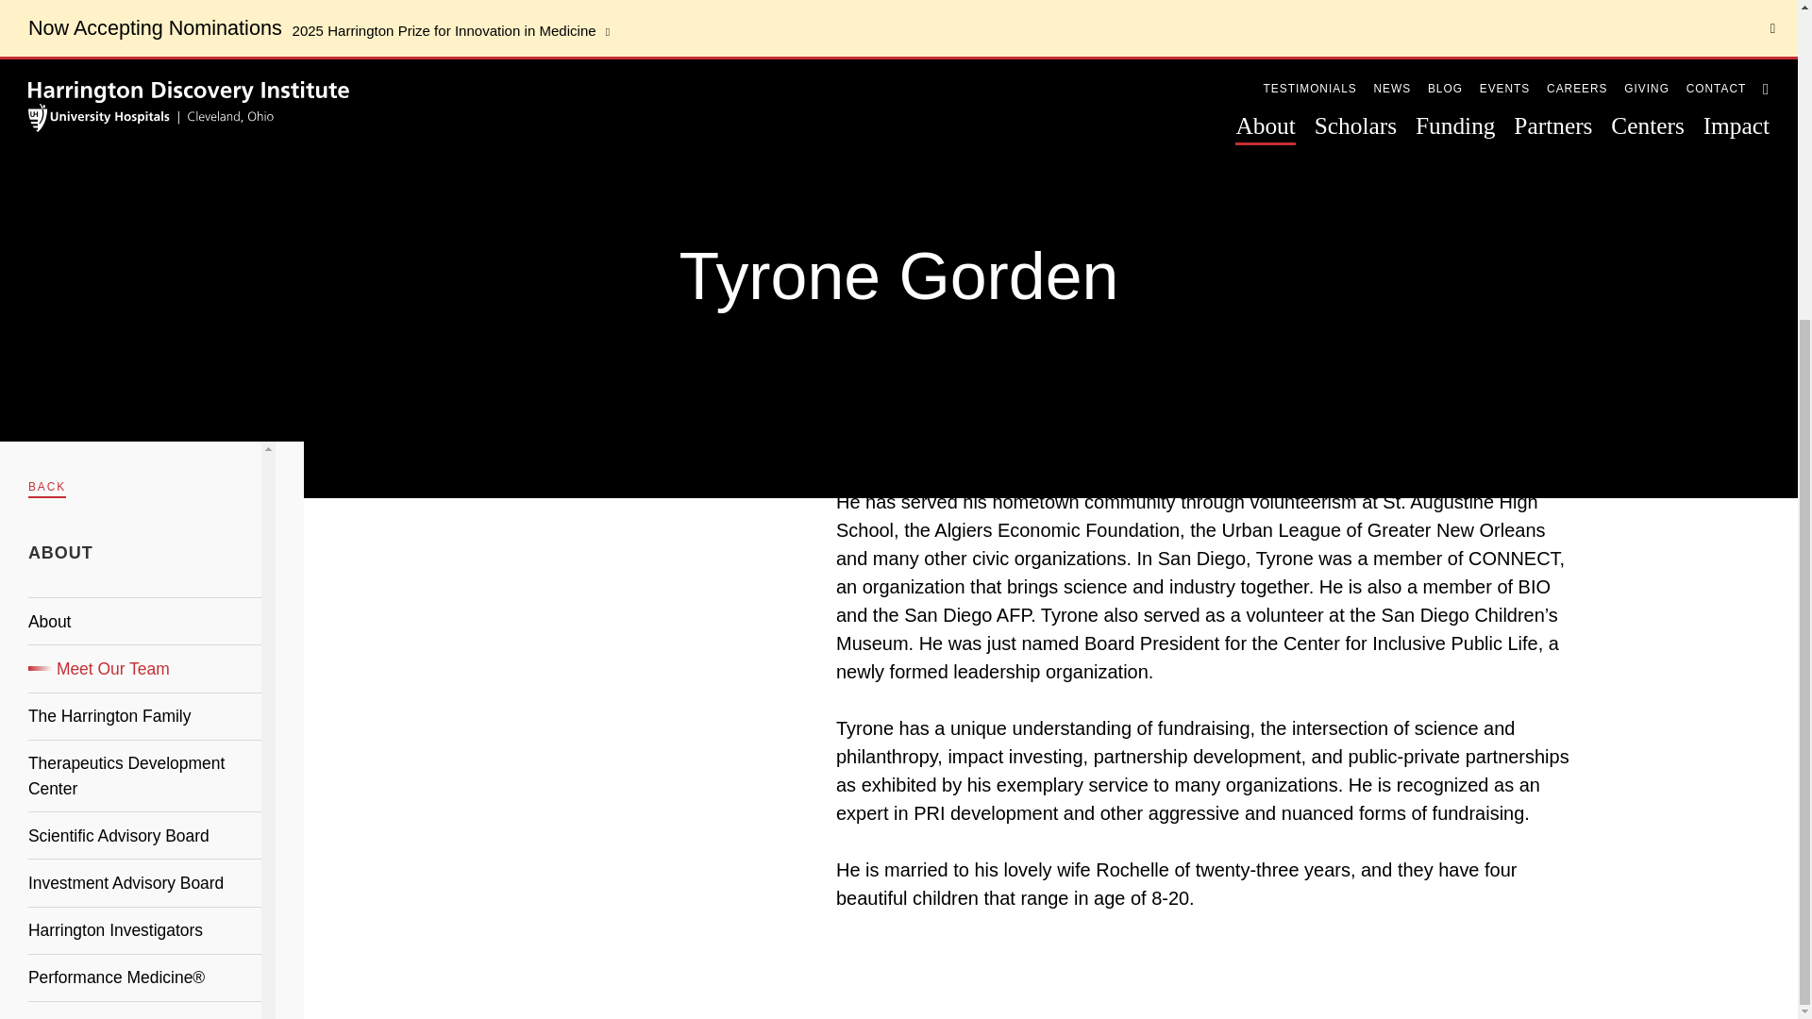  What do you see at coordinates (47, 32) in the screenshot?
I see `BACK` at bounding box center [47, 32].